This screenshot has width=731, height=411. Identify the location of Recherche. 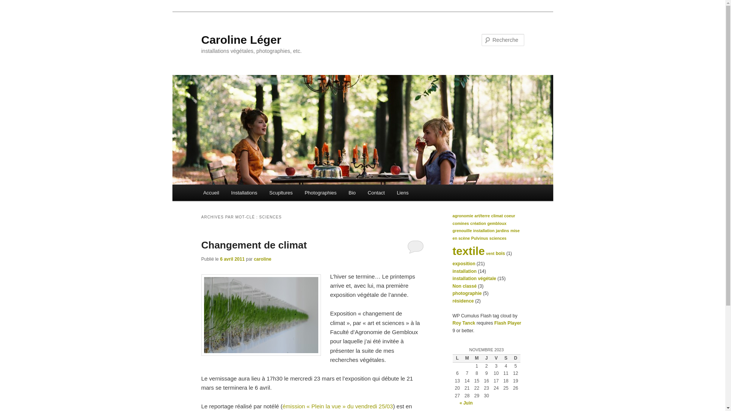
(17, 5).